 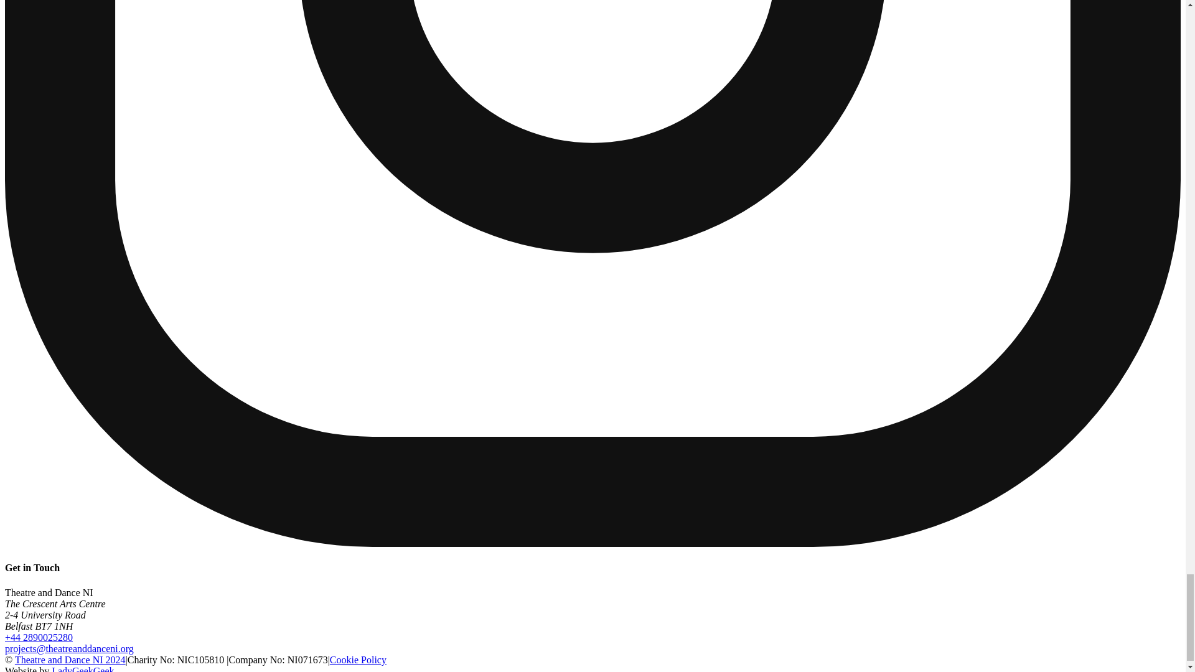 I want to click on Cookie policy, so click(x=357, y=660).